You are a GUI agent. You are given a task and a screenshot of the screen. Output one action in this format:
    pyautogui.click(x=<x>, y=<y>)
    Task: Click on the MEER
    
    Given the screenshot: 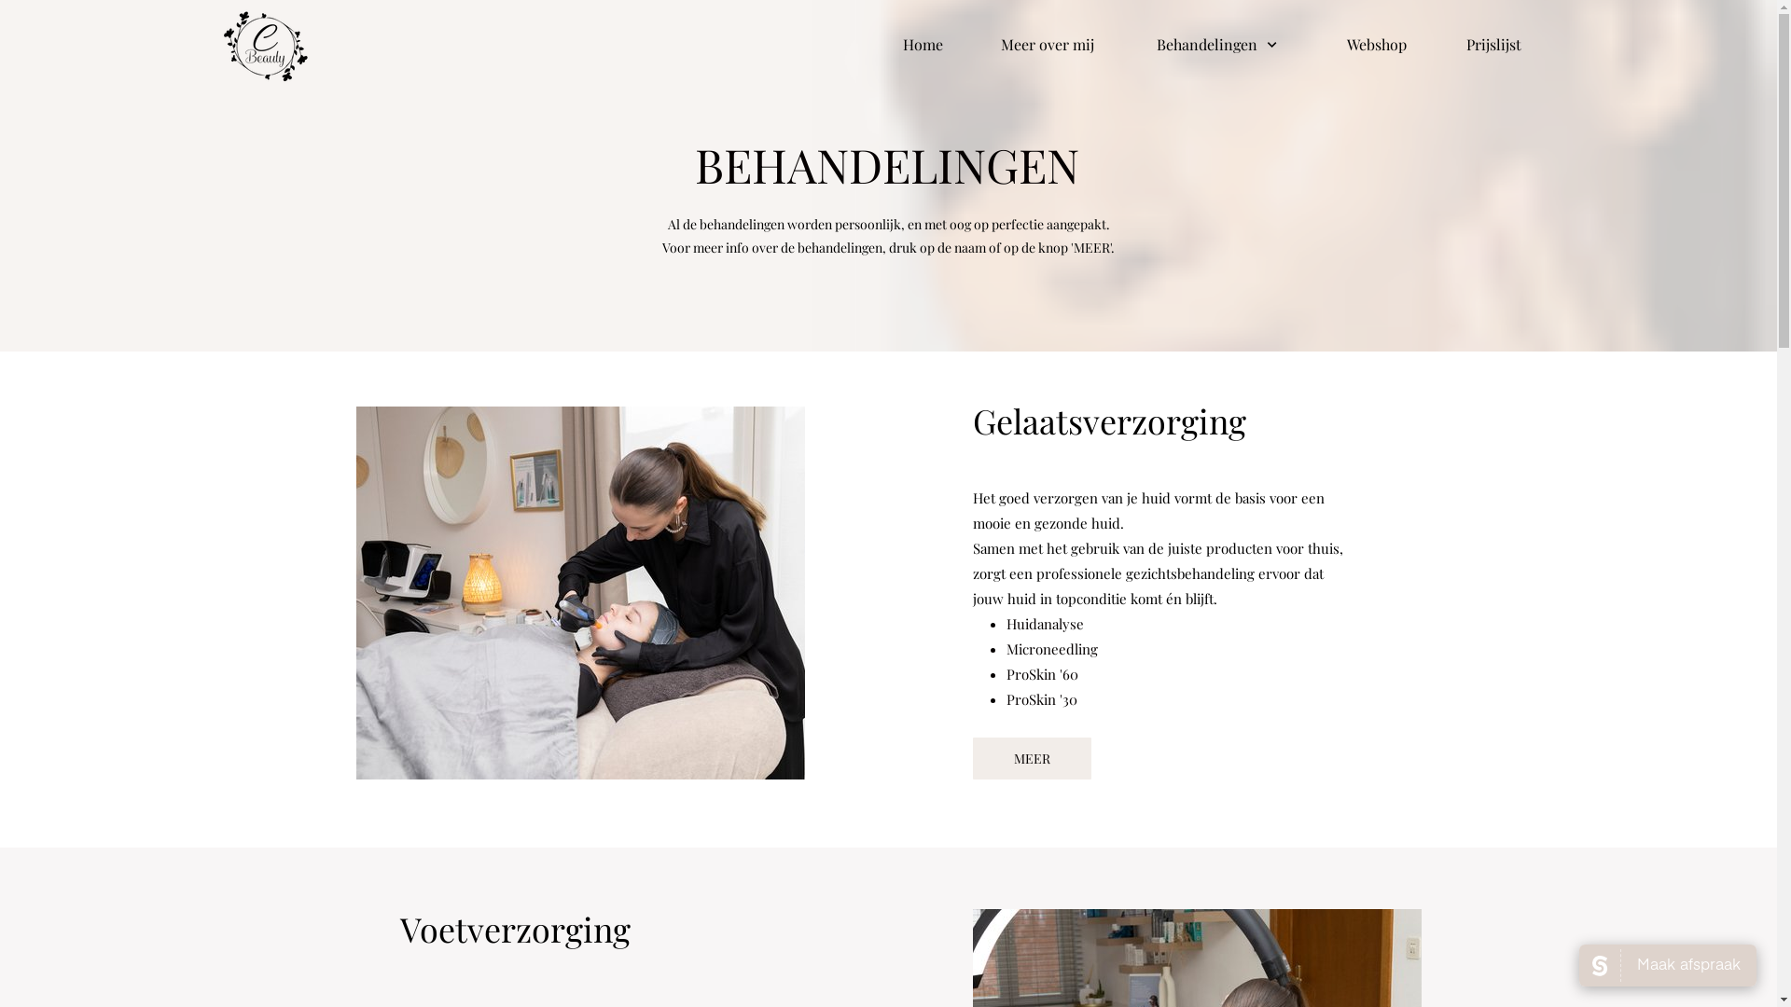 What is the action you would take?
    pyautogui.click(x=1032, y=759)
    